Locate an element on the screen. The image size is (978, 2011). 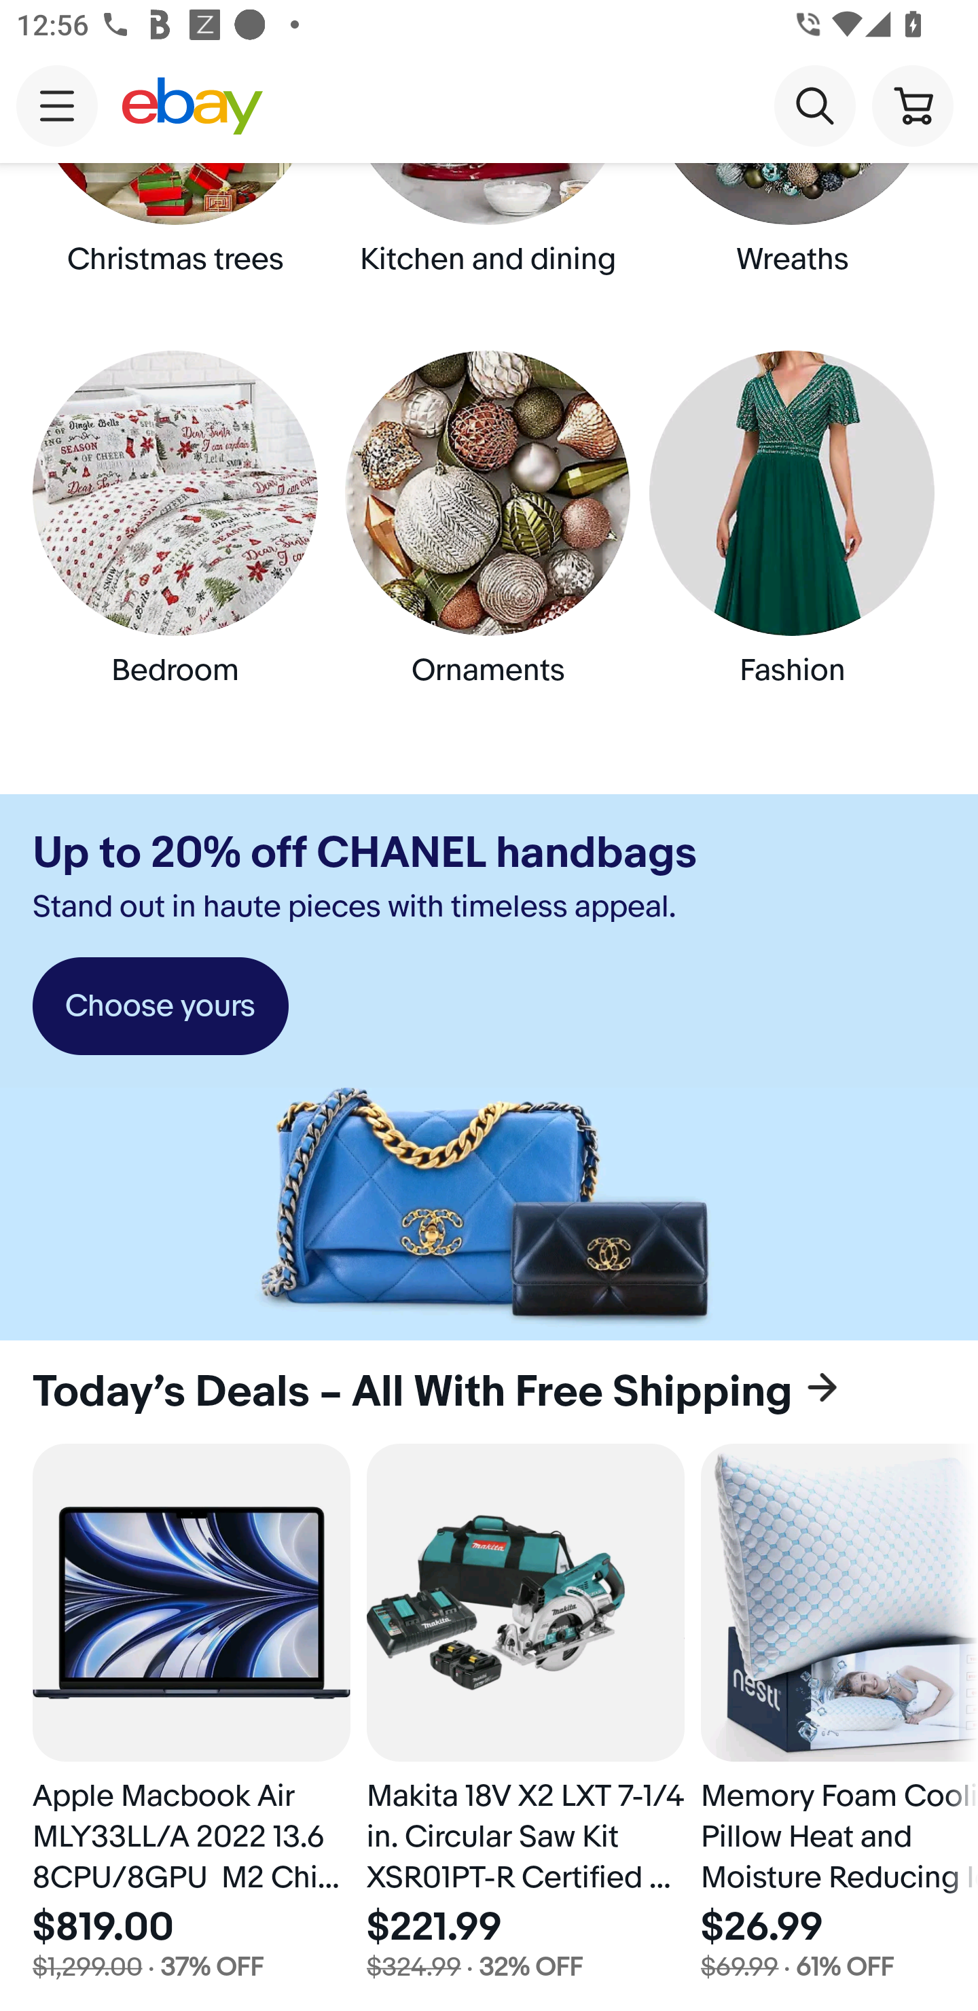
Bedroom is located at coordinates (180, 539).